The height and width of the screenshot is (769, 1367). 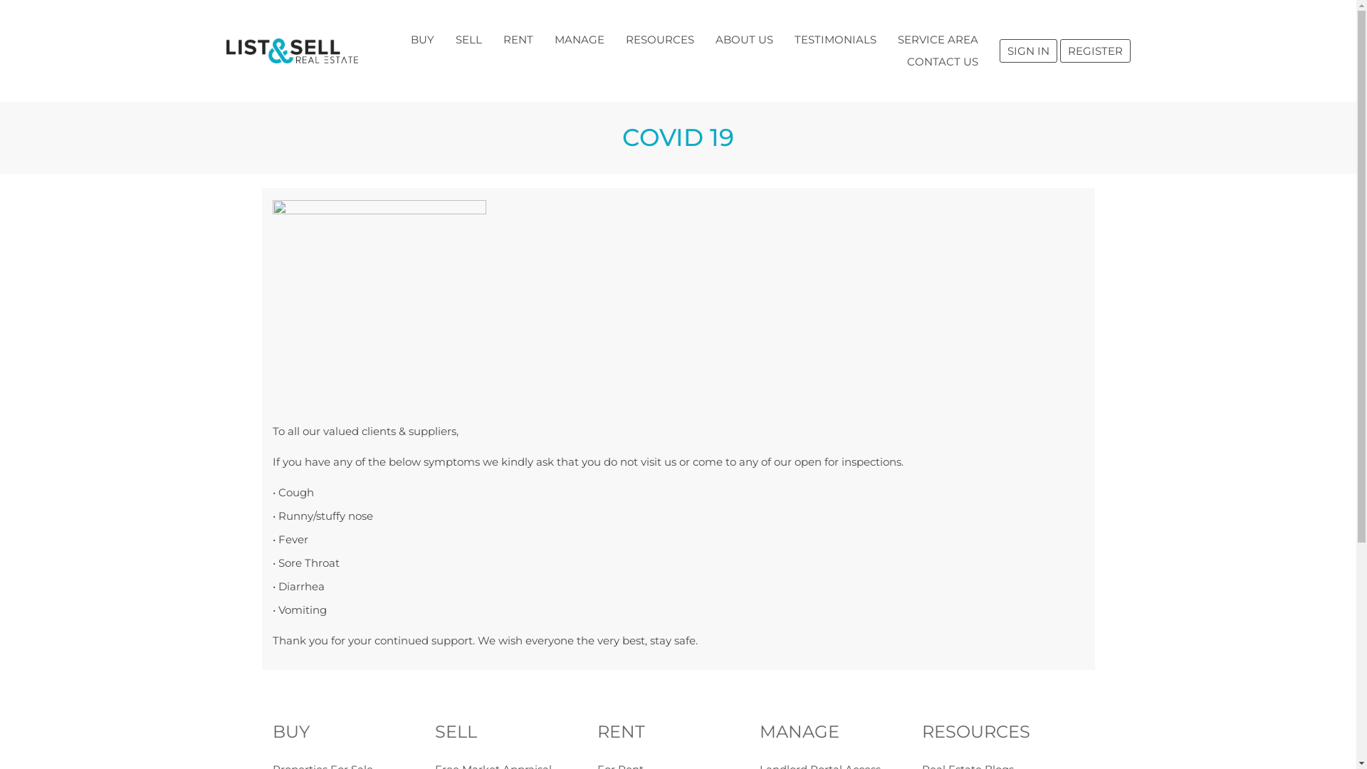 I want to click on TESTIMONIALS, so click(x=834, y=40).